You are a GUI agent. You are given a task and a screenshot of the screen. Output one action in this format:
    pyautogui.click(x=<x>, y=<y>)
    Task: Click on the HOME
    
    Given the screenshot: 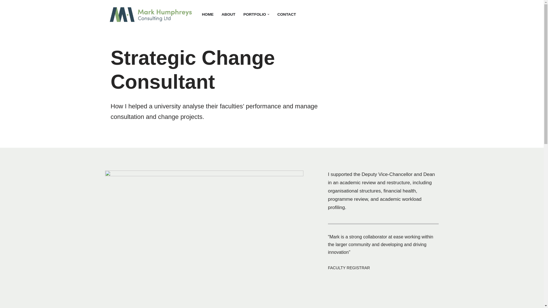 What is the action you would take?
    pyautogui.click(x=208, y=14)
    